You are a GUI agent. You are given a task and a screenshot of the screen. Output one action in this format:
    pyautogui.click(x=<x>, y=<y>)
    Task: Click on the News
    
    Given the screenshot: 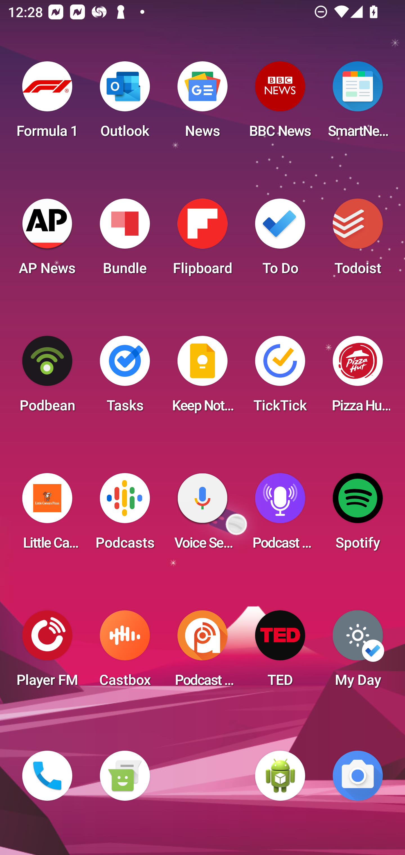 What is the action you would take?
    pyautogui.click(x=202, y=103)
    